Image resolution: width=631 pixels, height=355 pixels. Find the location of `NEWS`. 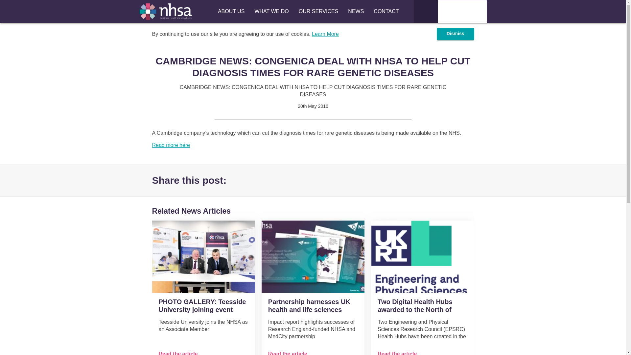

NEWS is located at coordinates (356, 12).